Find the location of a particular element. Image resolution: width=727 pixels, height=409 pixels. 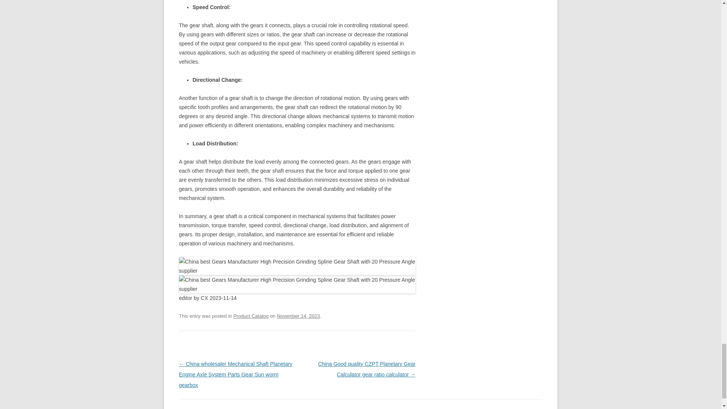

1:28 am is located at coordinates (298, 316).